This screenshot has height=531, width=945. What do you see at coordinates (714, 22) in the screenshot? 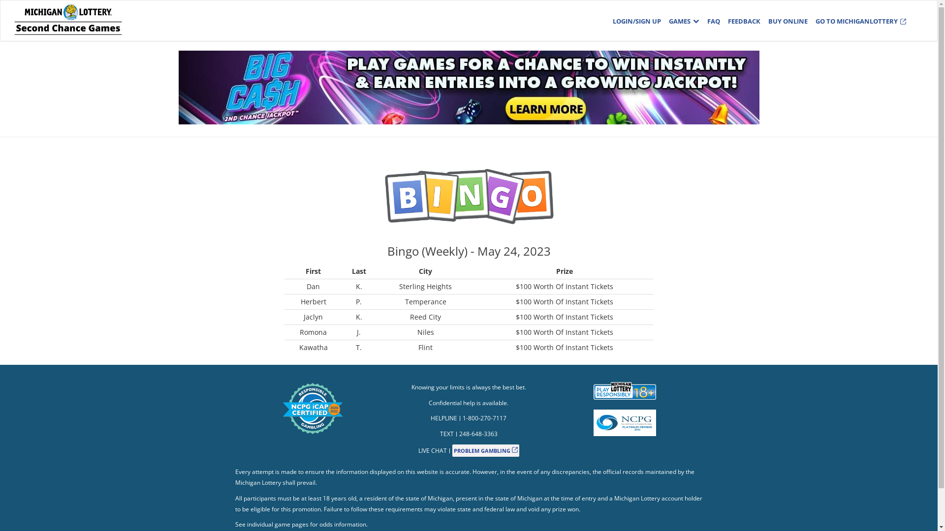
I see `FAQ` at bounding box center [714, 22].